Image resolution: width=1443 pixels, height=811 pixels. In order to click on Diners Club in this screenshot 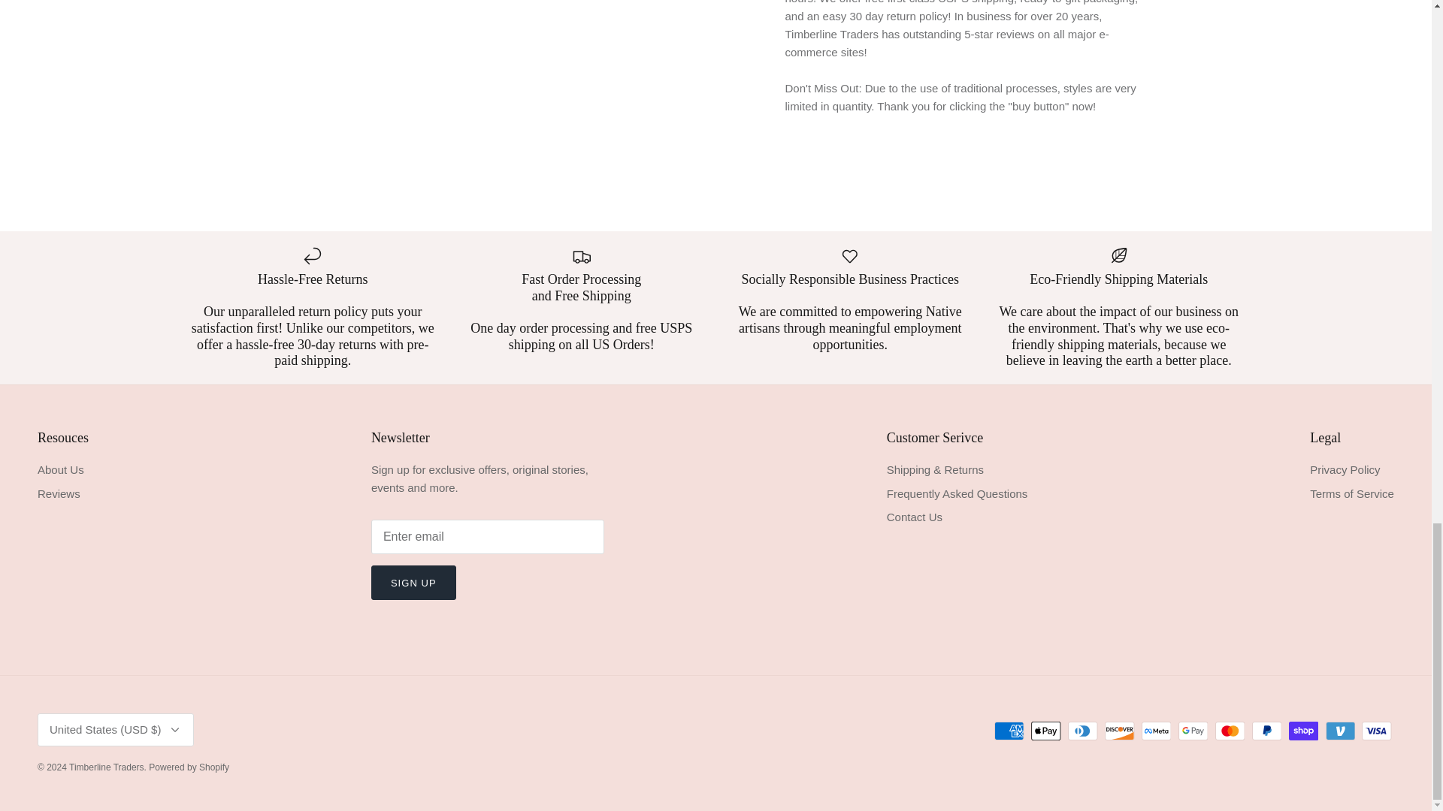, I will do `click(1082, 731)`.